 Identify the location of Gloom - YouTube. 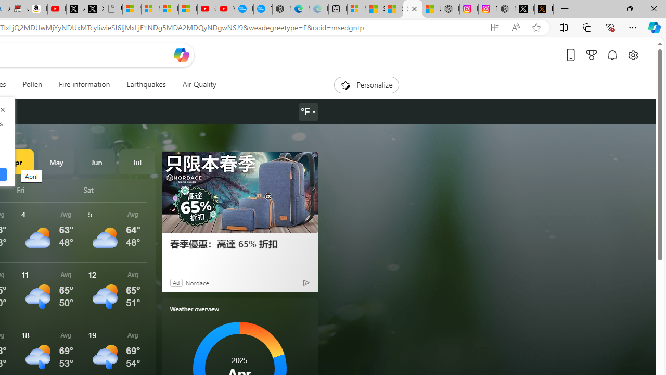
(207, 9).